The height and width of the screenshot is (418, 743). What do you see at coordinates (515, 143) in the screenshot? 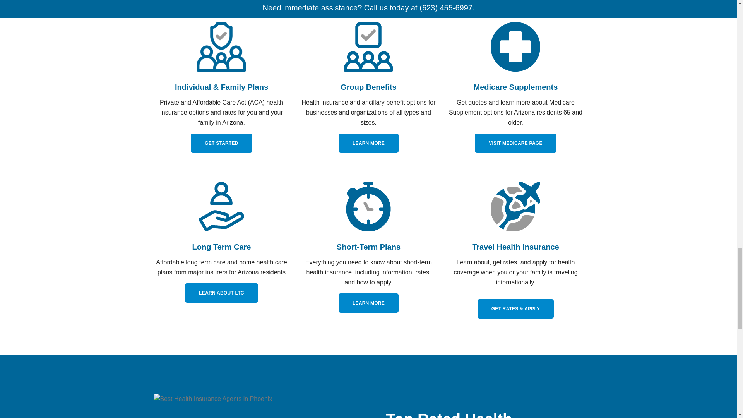
I see `VISIT MEDICARE PAGE` at bounding box center [515, 143].